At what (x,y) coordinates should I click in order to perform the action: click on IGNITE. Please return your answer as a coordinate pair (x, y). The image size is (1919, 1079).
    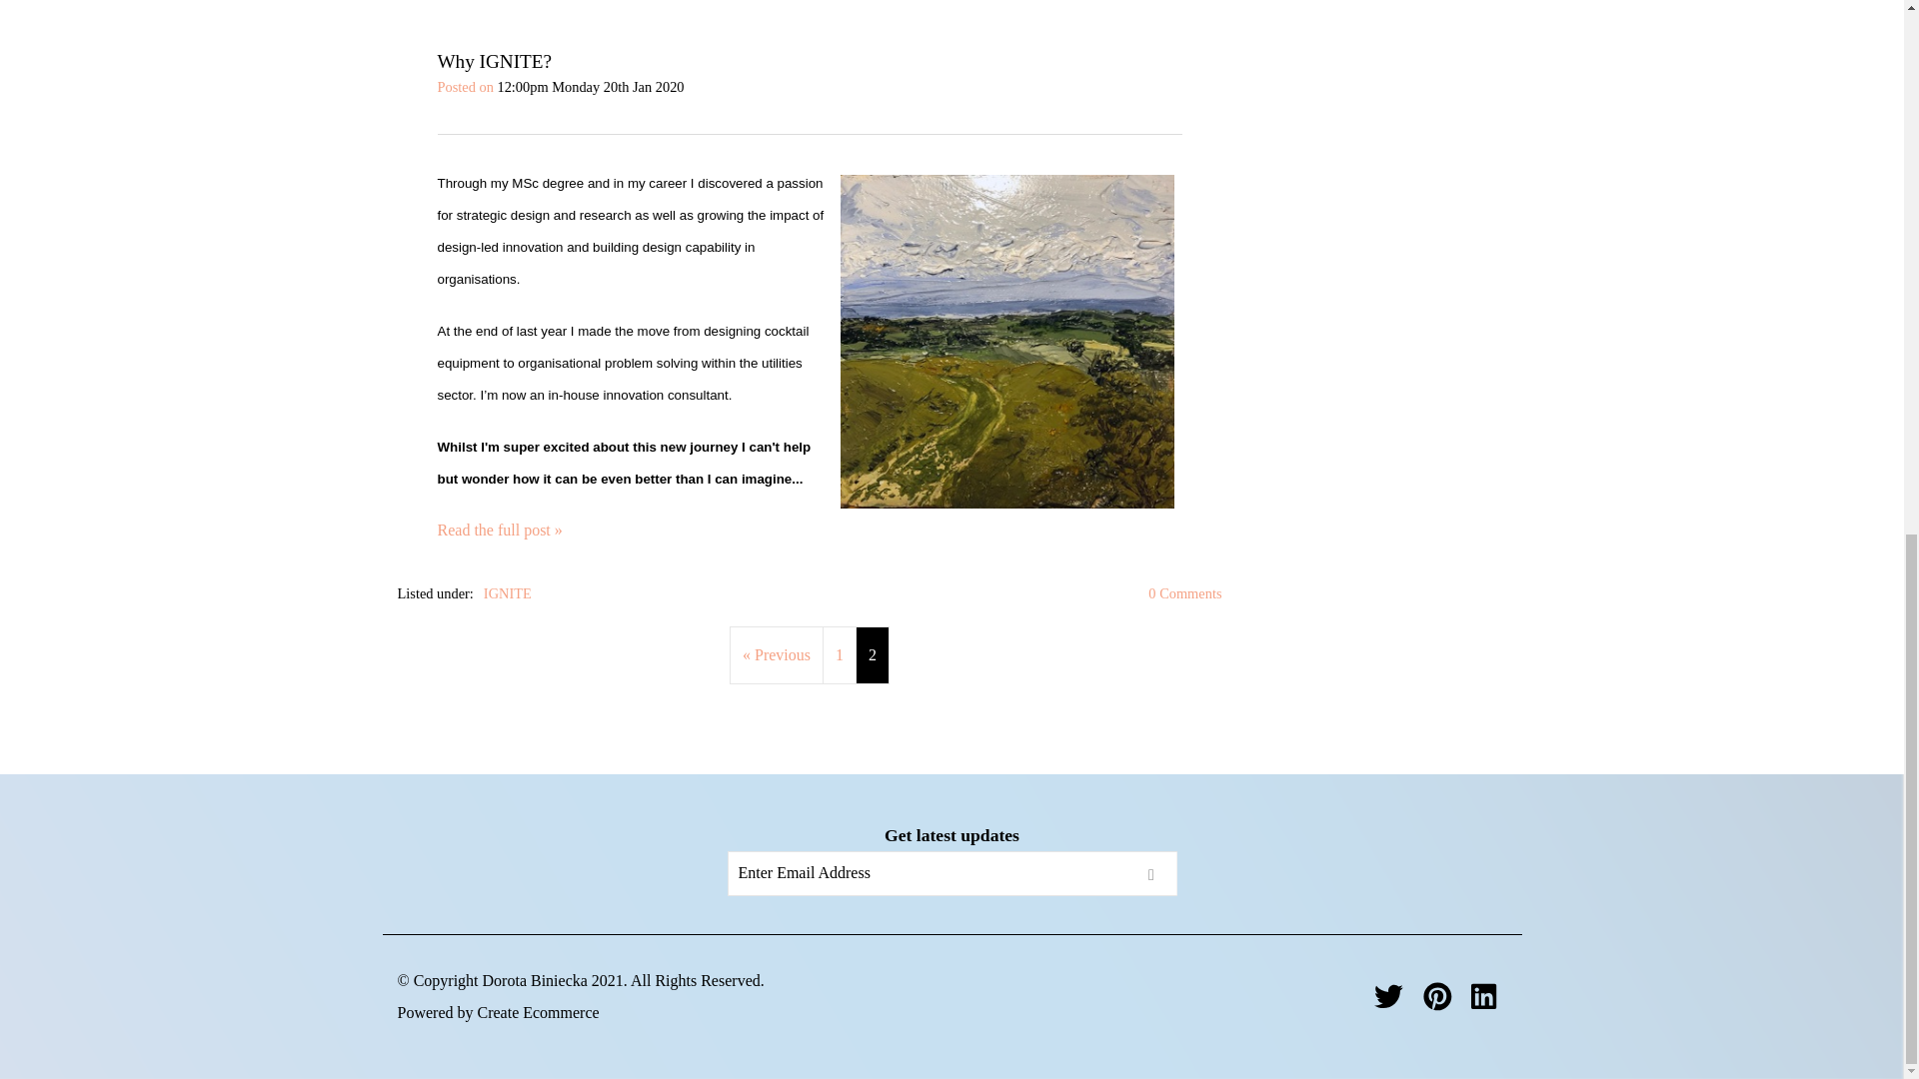
    Looking at the image, I should click on (507, 593).